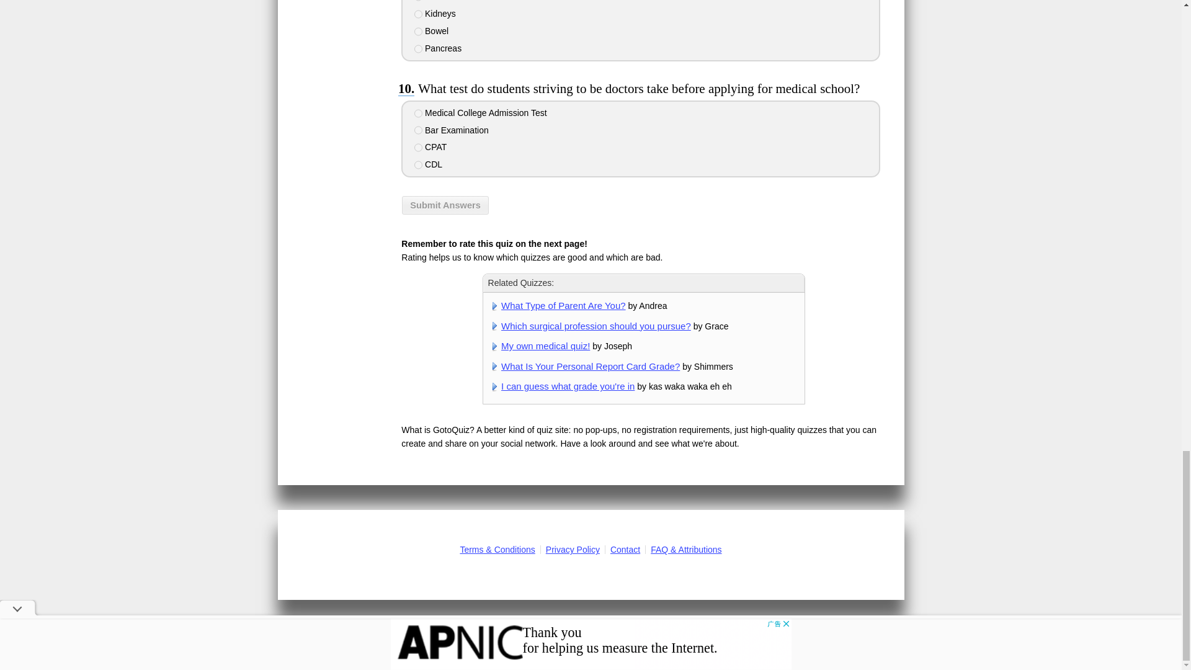  Describe the element at coordinates (563, 305) in the screenshot. I see `What Type of Parent Are You?` at that location.